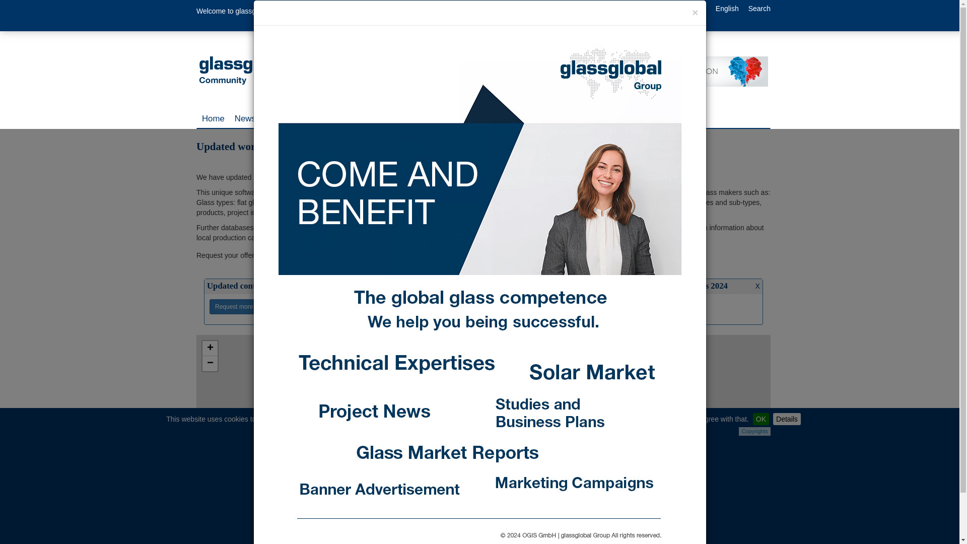 The height and width of the screenshot is (544, 967). I want to click on English, so click(727, 8).